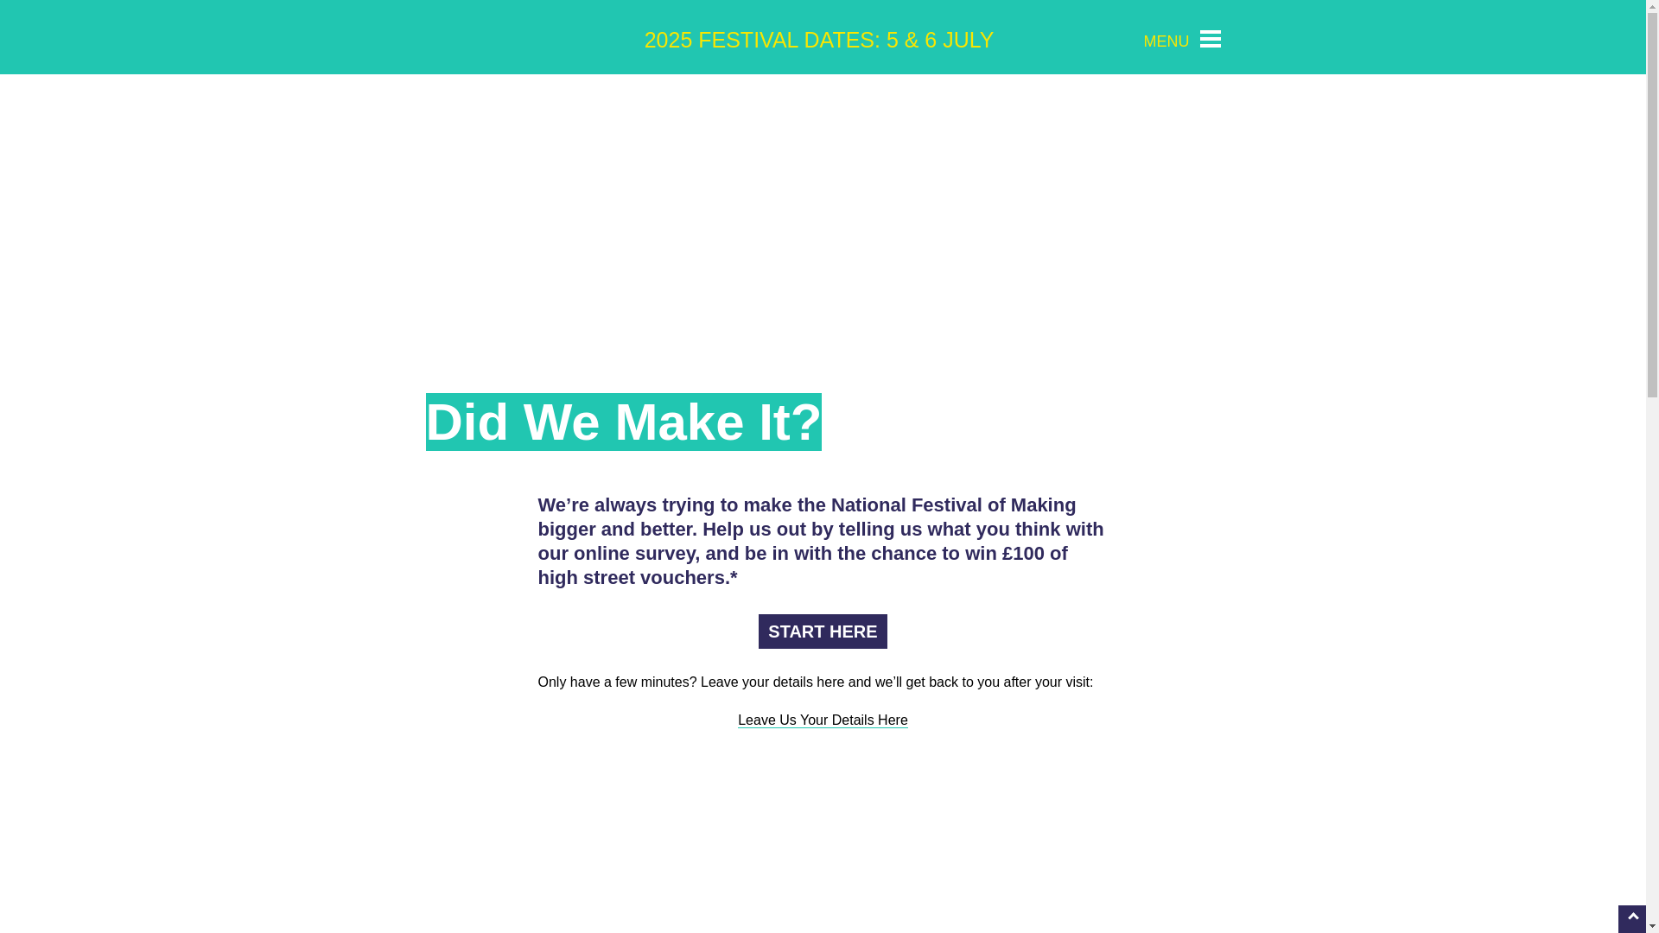  Describe the element at coordinates (520, 36) in the screenshot. I see `The National Festival of Making` at that location.